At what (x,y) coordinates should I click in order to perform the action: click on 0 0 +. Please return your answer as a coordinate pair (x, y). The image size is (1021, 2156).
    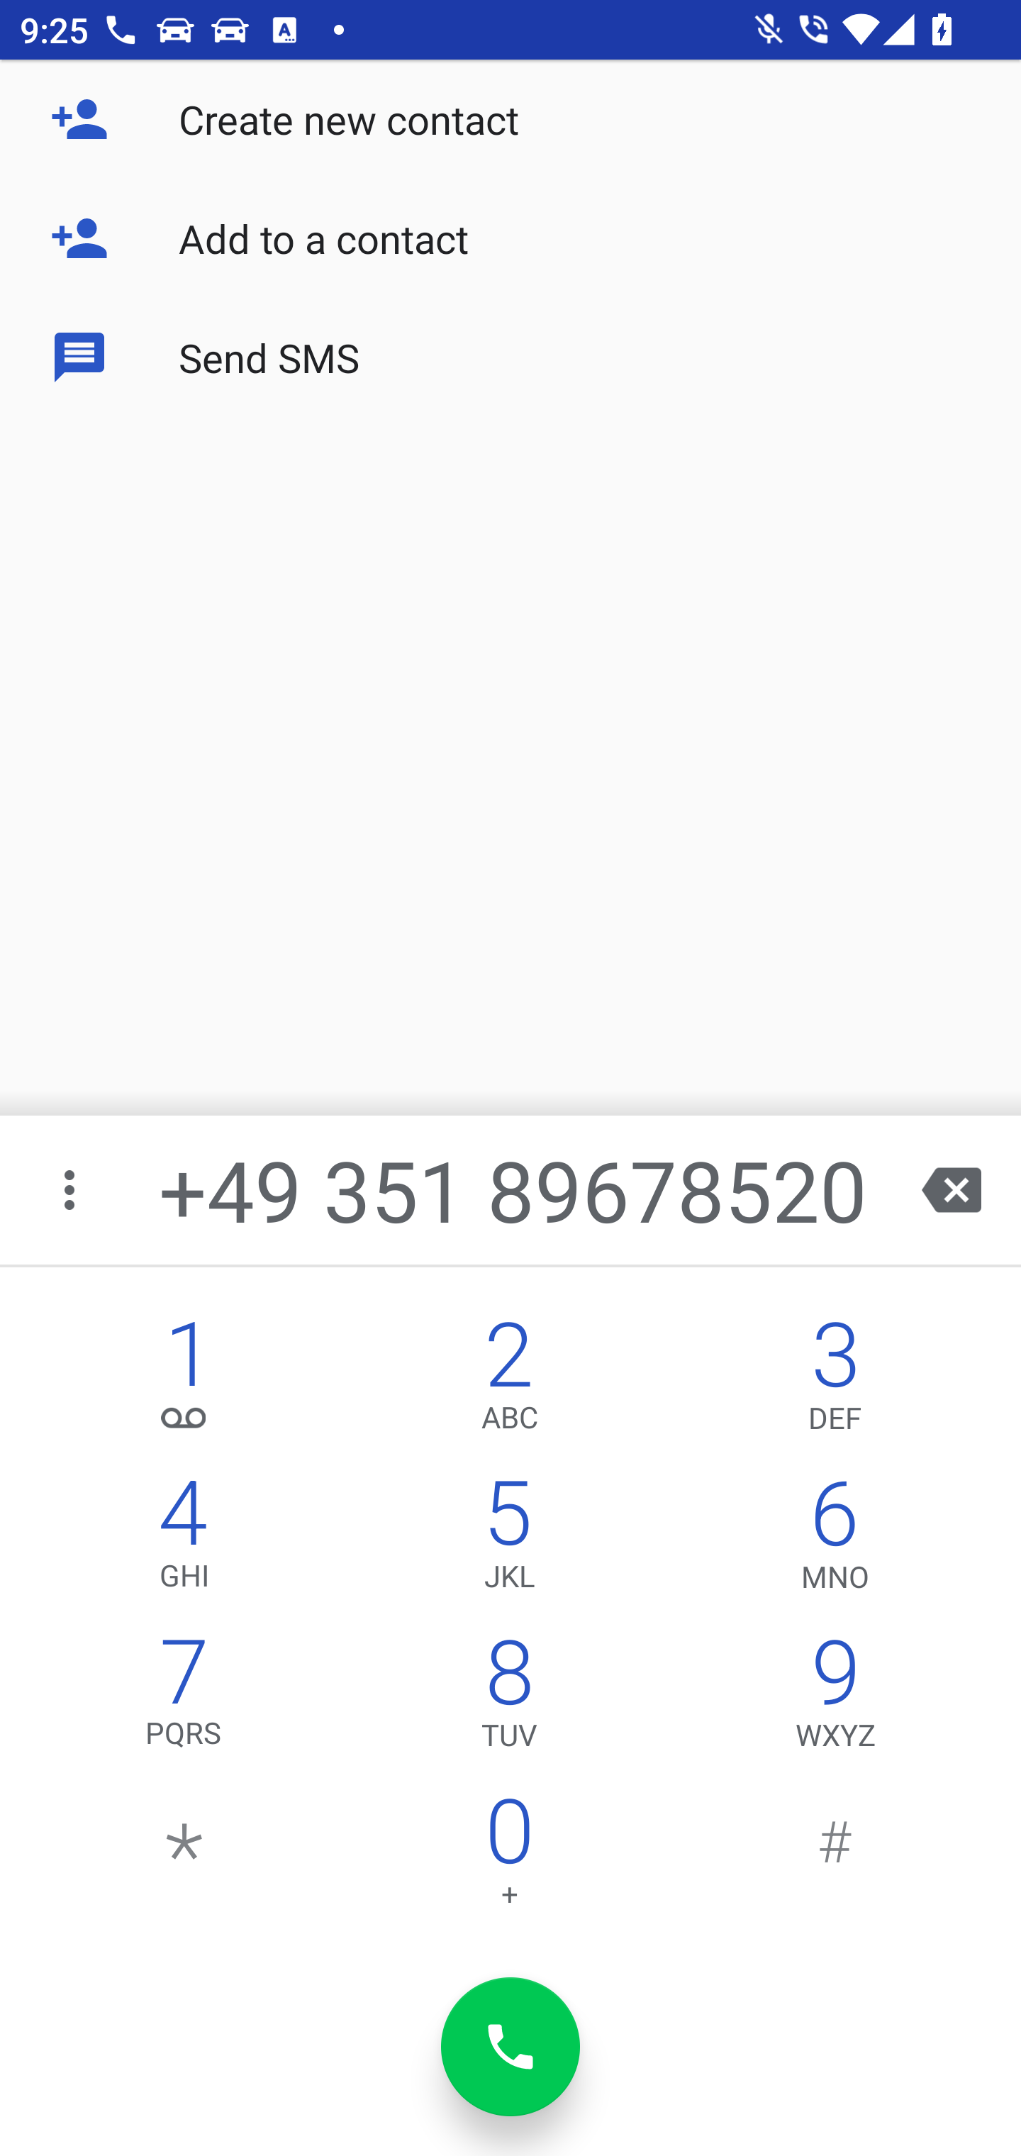
    Looking at the image, I should click on (509, 1858).